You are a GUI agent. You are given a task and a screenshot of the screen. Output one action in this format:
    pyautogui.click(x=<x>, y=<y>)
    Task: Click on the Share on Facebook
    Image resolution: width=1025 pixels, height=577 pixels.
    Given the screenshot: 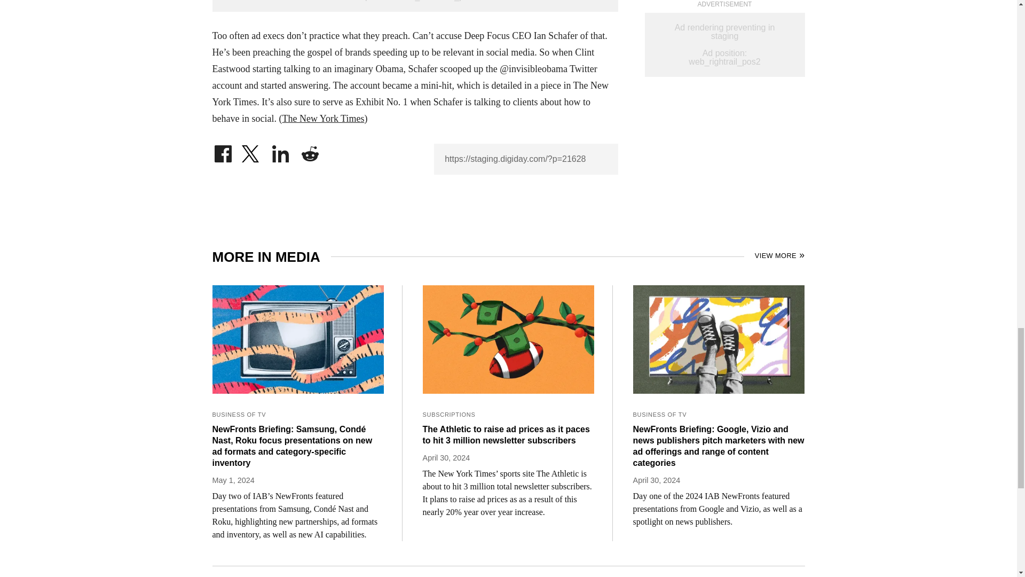 What is the action you would take?
    pyautogui.click(x=223, y=151)
    